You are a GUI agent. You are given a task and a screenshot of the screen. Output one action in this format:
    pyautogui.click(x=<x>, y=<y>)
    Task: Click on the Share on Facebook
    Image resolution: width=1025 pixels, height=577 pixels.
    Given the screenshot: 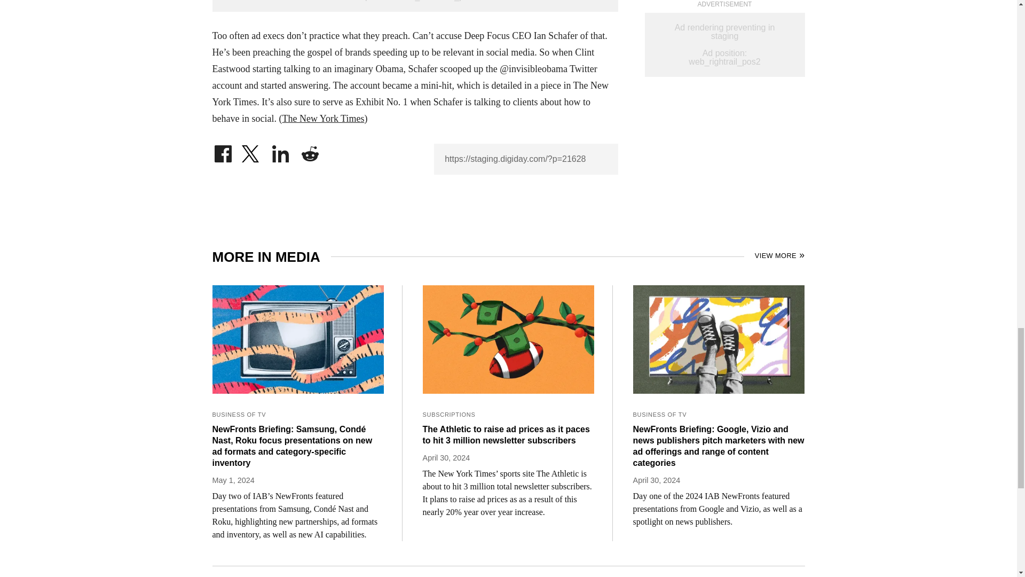 What is the action you would take?
    pyautogui.click(x=223, y=151)
    